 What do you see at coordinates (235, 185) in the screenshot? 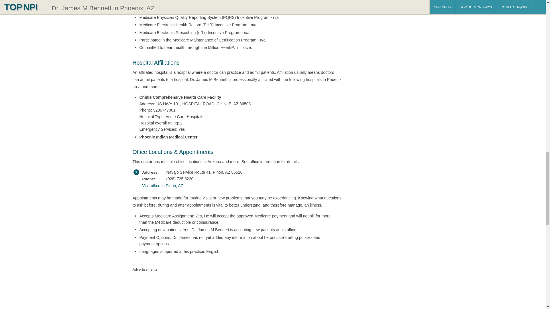
I see `Visit office in Pinon, AZ` at bounding box center [235, 185].